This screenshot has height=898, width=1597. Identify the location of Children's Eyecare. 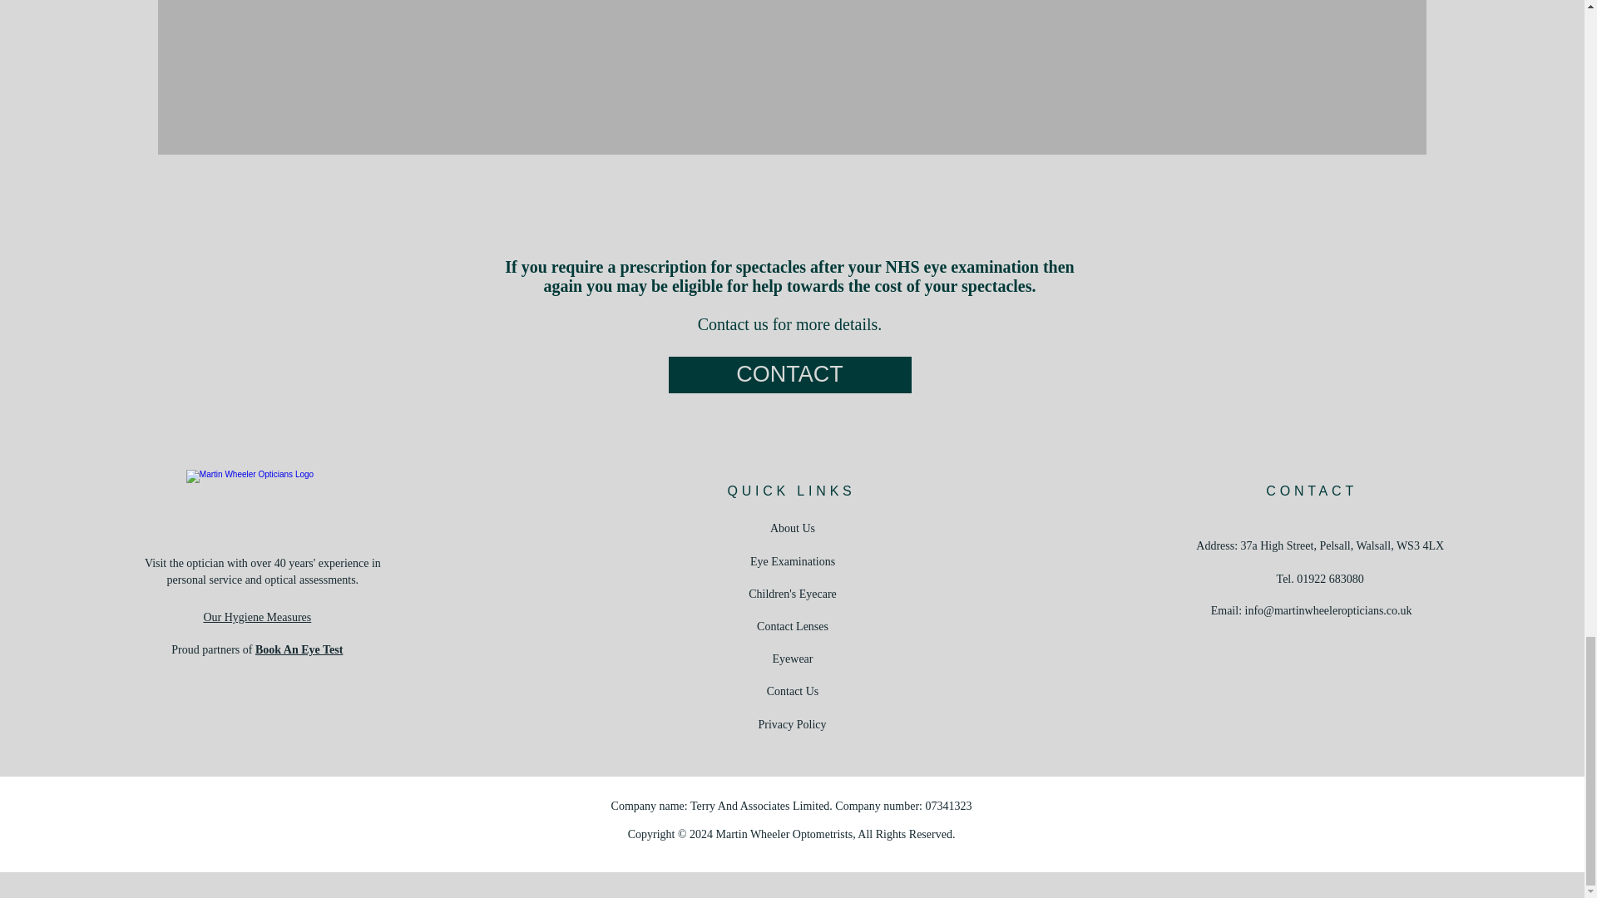
(793, 594).